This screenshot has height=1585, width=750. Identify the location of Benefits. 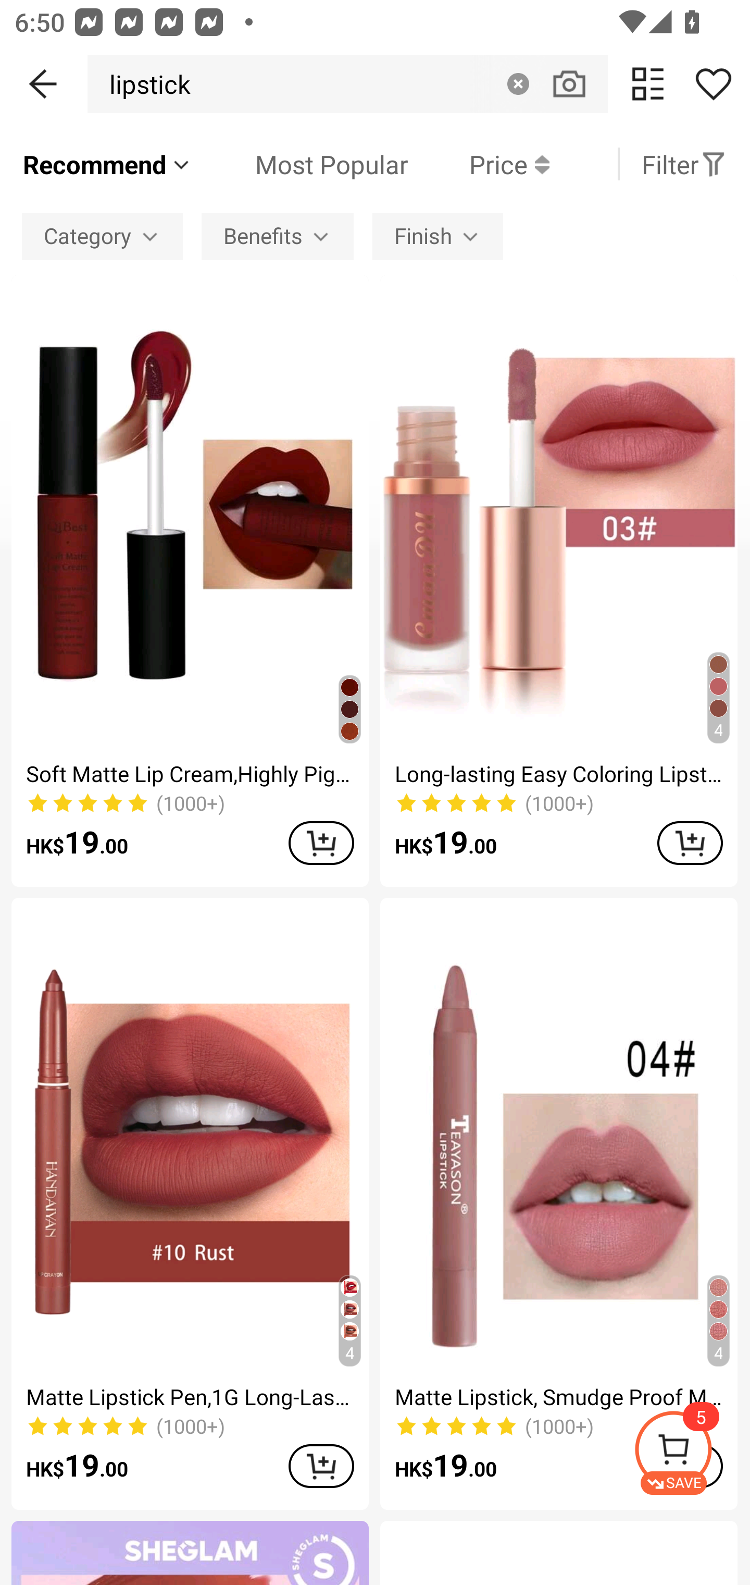
(278, 236).